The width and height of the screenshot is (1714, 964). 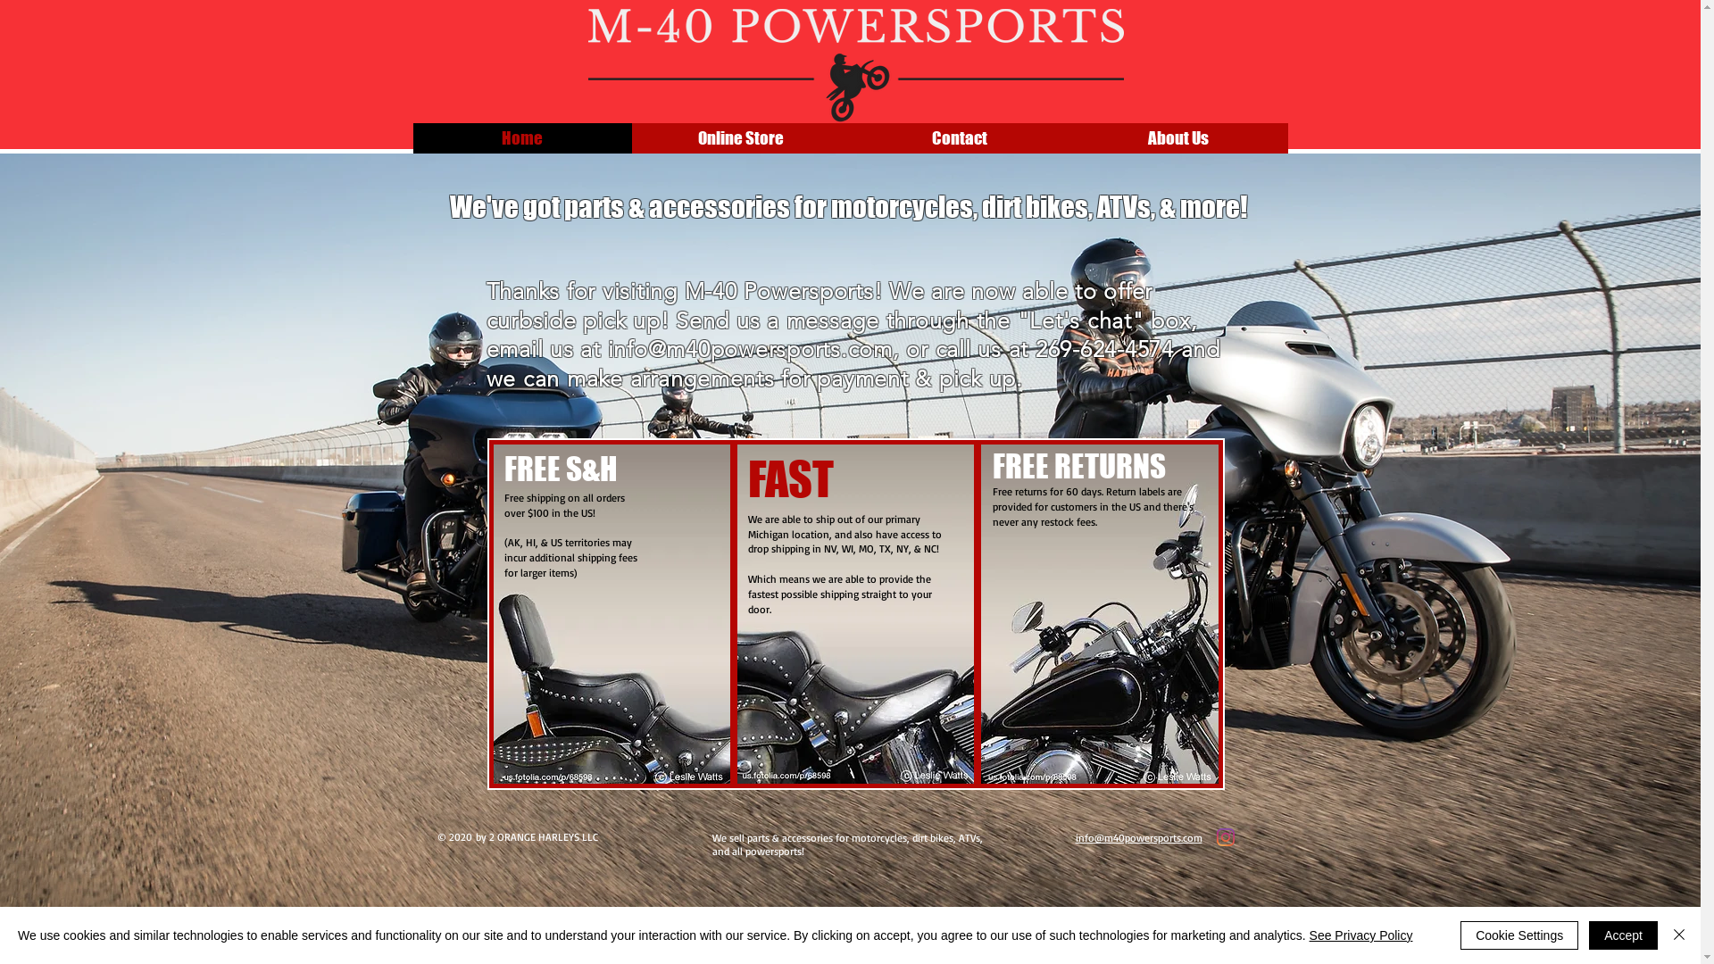 I want to click on M-40 Powesports, so click(x=855, y=66).